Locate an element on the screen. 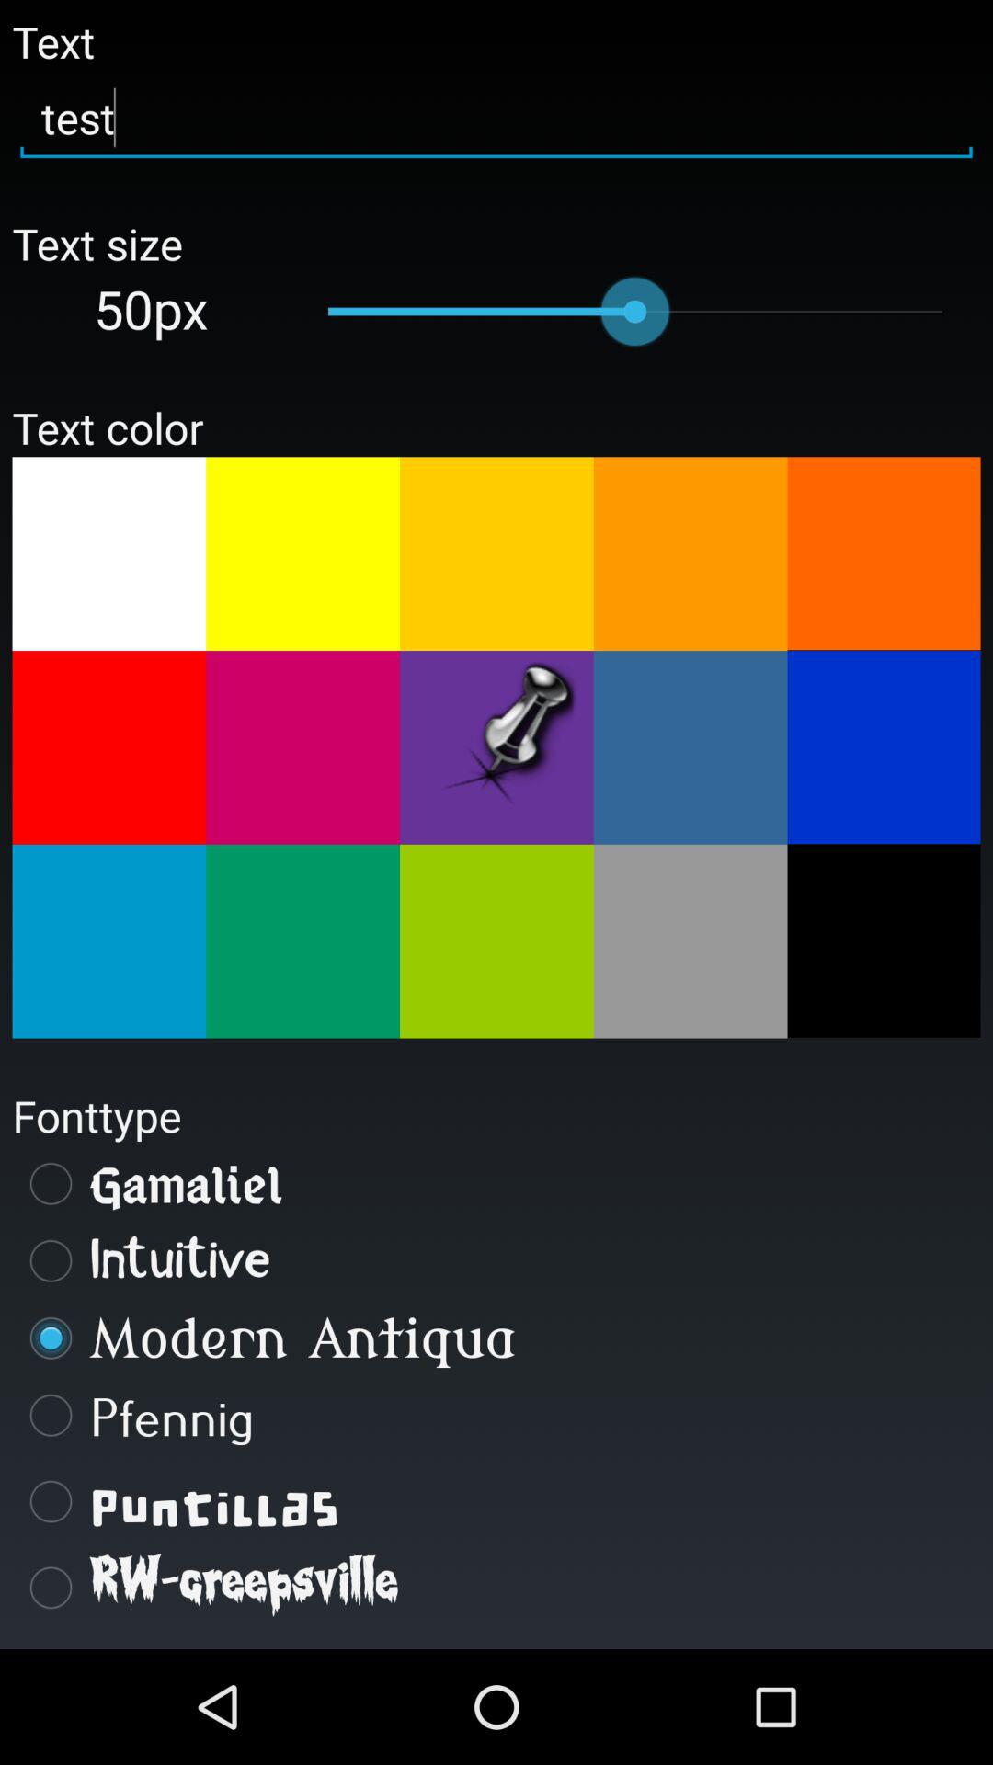 The image size is (993, 1765). text color option is located at coordinates (690, 747).